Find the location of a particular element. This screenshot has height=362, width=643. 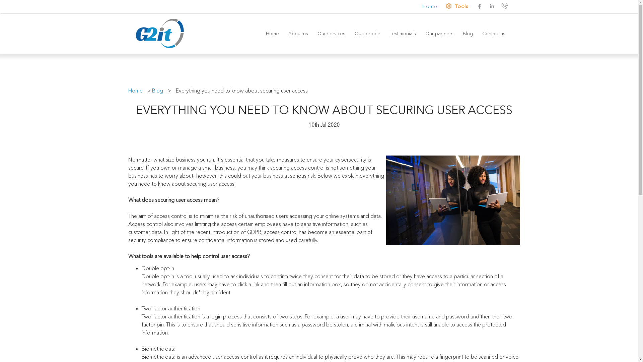

Home is located at coordinates (137, 90).